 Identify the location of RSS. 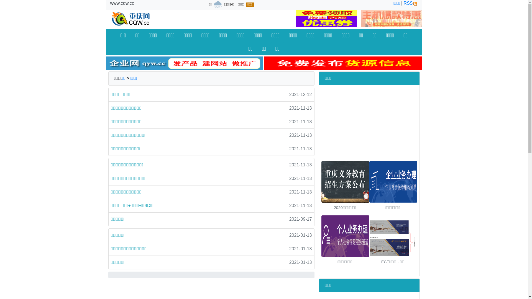
(411, 3).